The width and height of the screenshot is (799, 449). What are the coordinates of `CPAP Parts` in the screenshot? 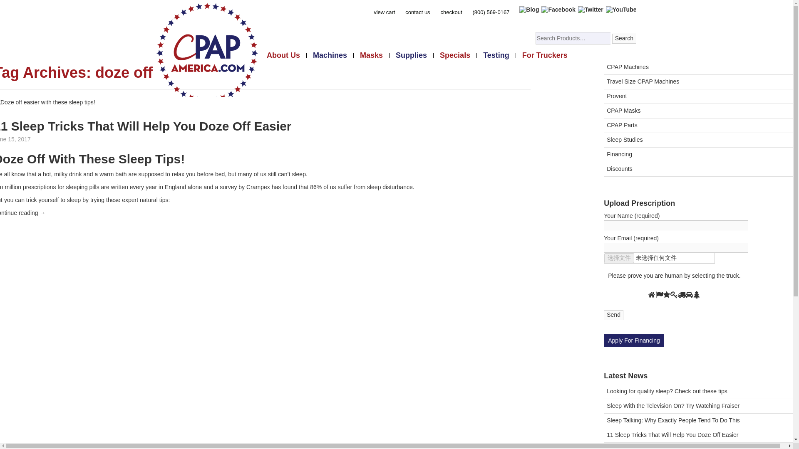 It's located at (698, 126).